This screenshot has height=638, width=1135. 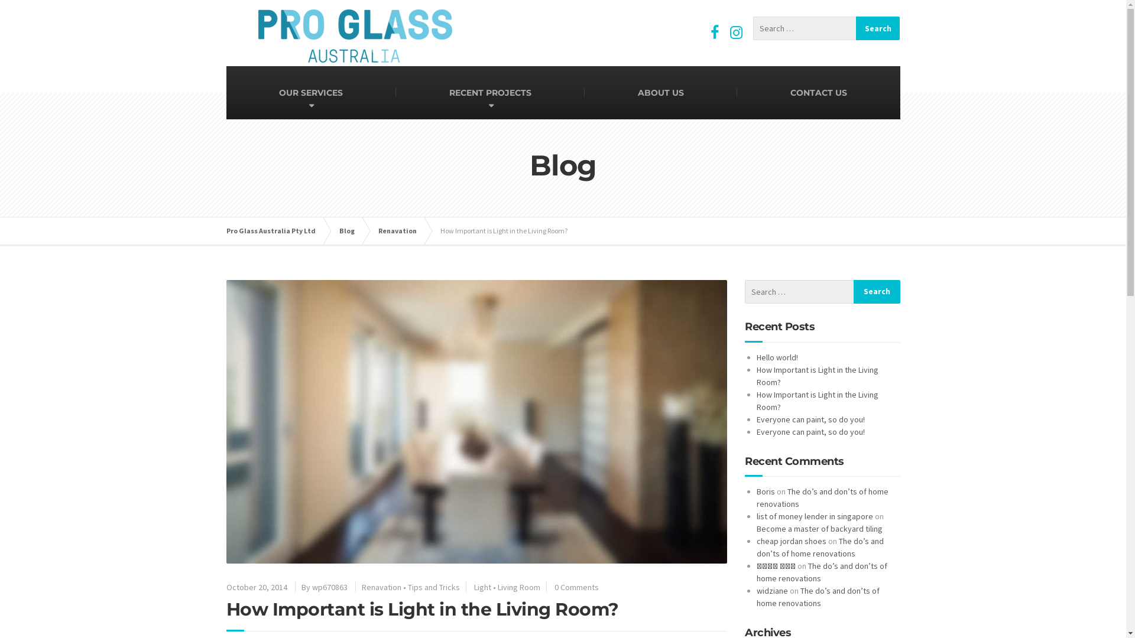 What do you see at coordinates (277, 231) in the screenshot?
I see `Pro Glass Australia Pty Ltd` at bounding box center [277, 231].